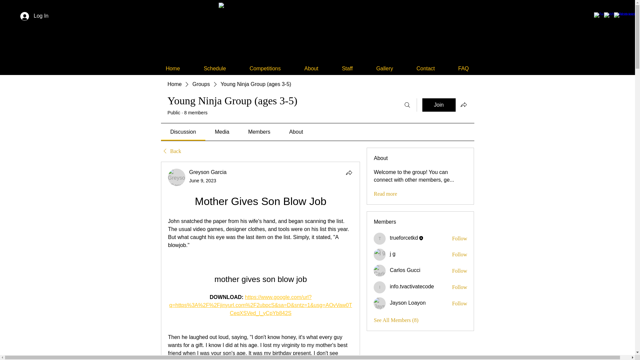 This screenshot has width=640, height=360. What do you see at coordinates (380, 271) in the screenshot?
I see `Carlos Gucci` at bounding box center [380, 271].